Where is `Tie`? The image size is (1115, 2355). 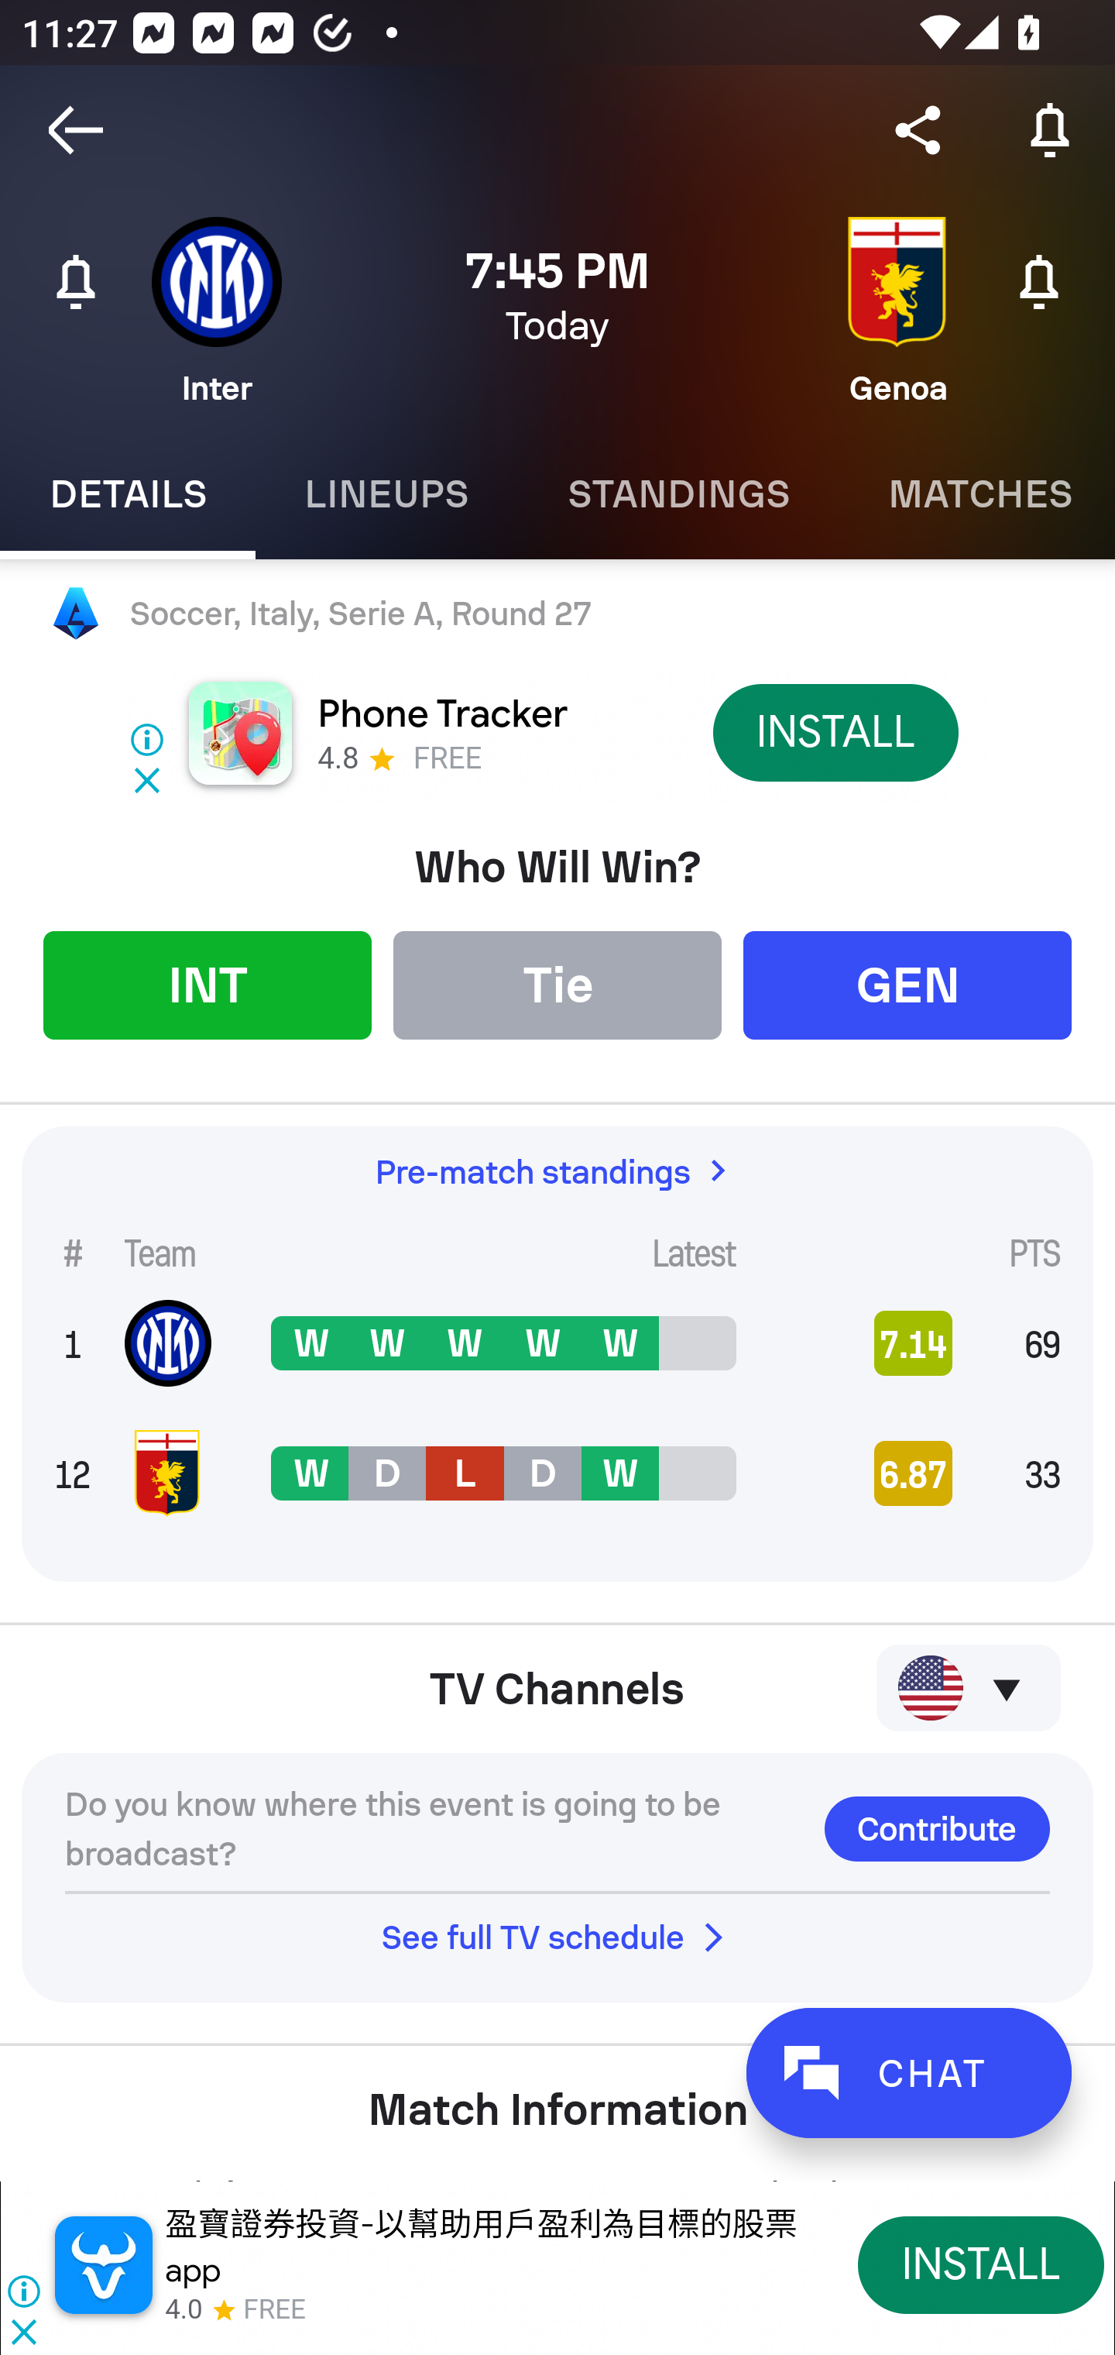 Tie is located at coordinates (557, 984).